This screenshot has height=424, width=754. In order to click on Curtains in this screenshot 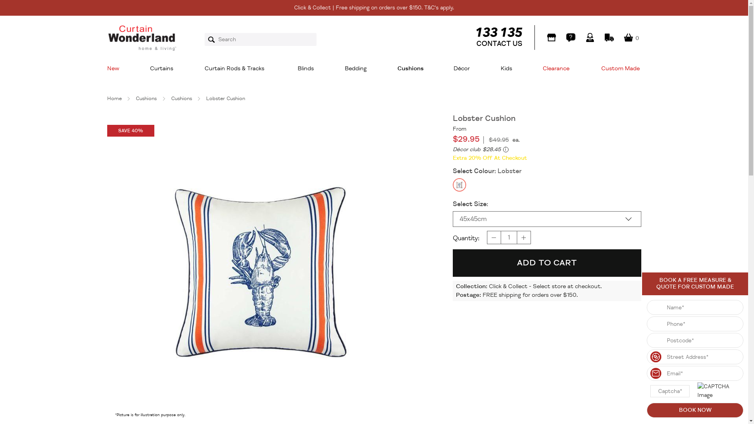, I will do `click(162, 69)`.